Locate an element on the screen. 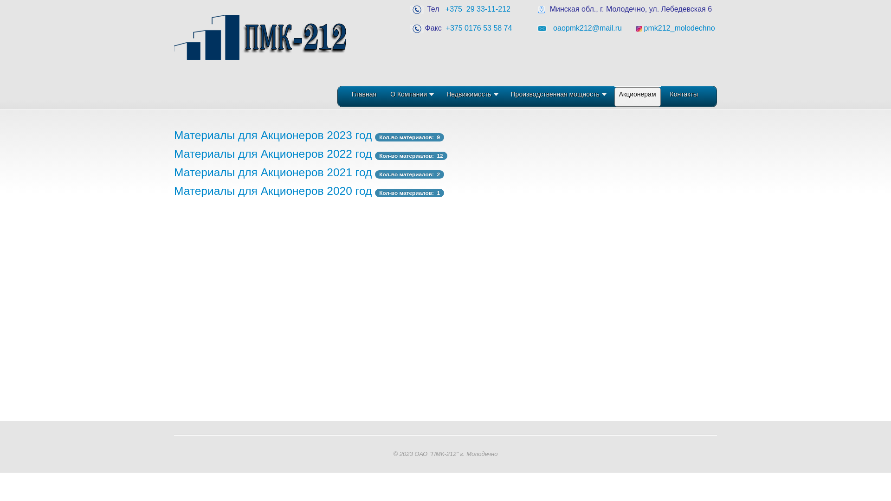 Image resolution: width=891 pixels, height=501 pixels. oaopmk212@mail.ru  is located at coordinates (589, 28).